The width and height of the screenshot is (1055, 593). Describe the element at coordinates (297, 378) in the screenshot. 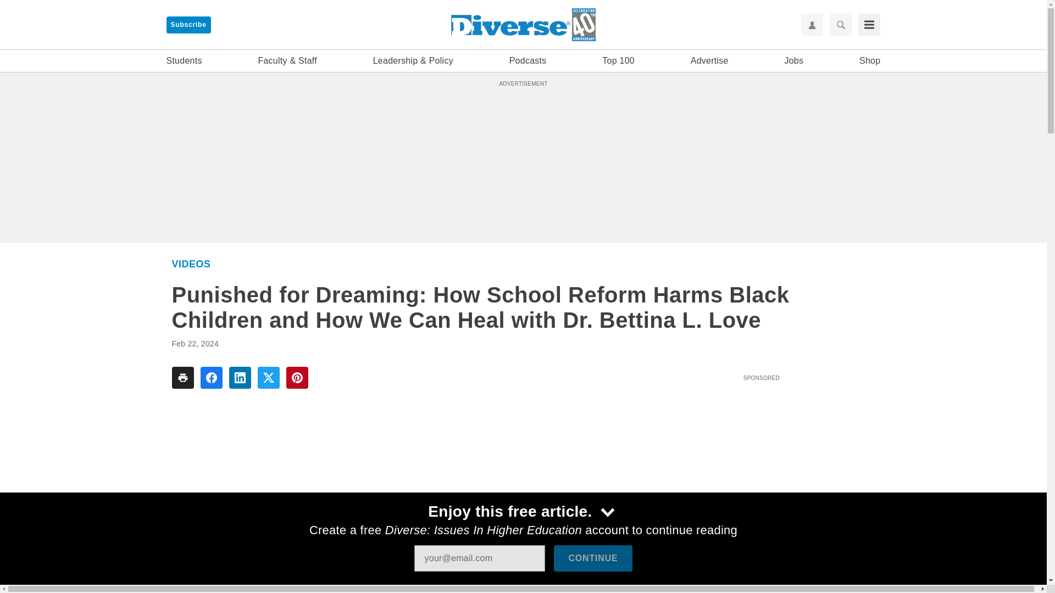

I see `Share To pinterest` at that location.